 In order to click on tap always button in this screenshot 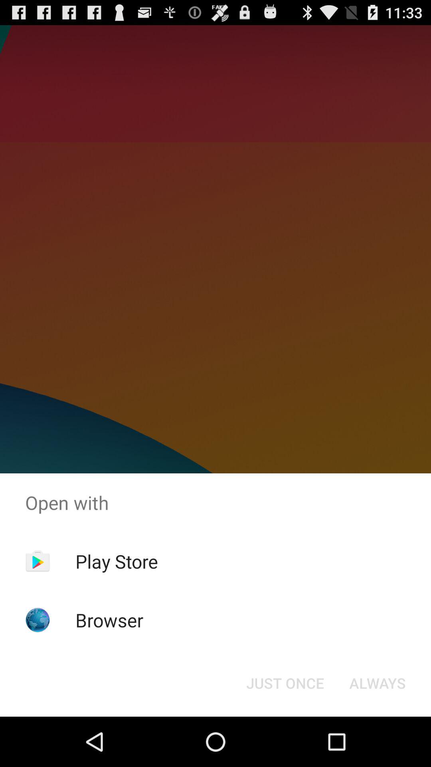, I will do `click(378, 683)`.